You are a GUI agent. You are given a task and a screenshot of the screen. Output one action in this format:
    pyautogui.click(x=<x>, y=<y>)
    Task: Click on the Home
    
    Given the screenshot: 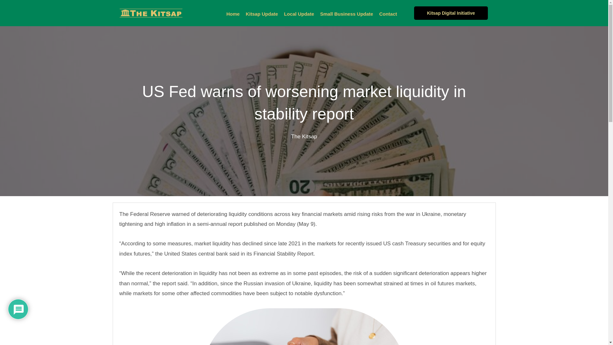 What is the action you would take?
    pyautogui.click(x=233, y=14)
    